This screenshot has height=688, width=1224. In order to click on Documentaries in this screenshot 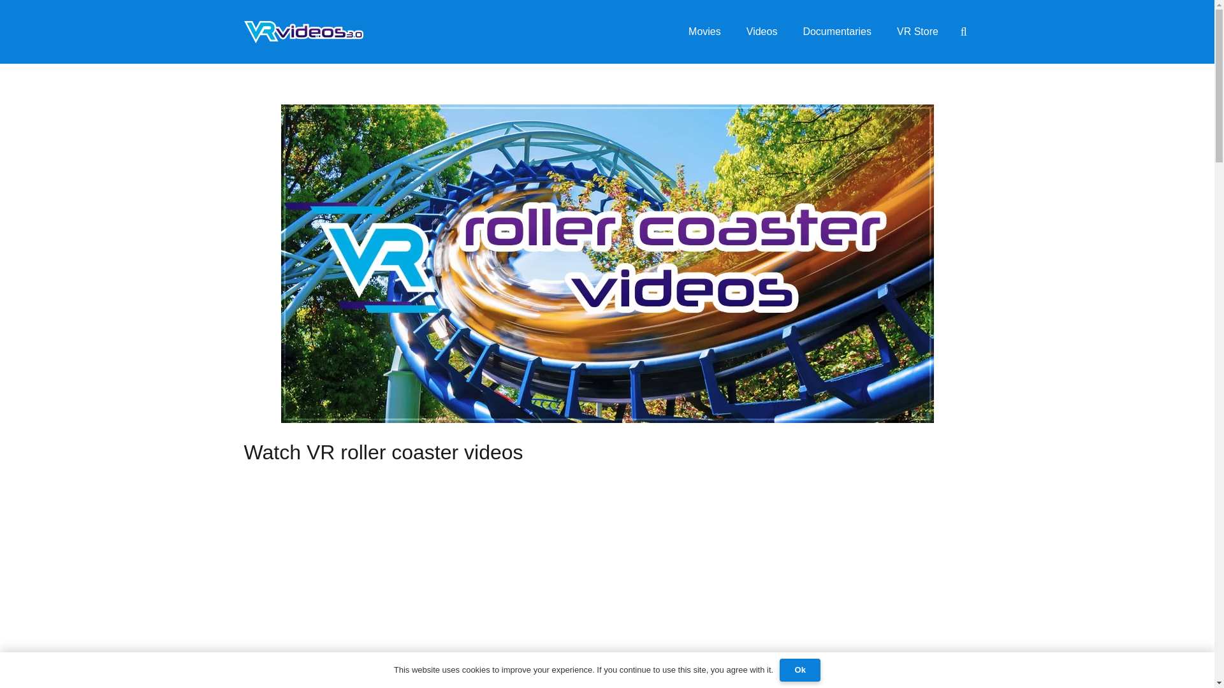, I will do `click(836, 32)`.